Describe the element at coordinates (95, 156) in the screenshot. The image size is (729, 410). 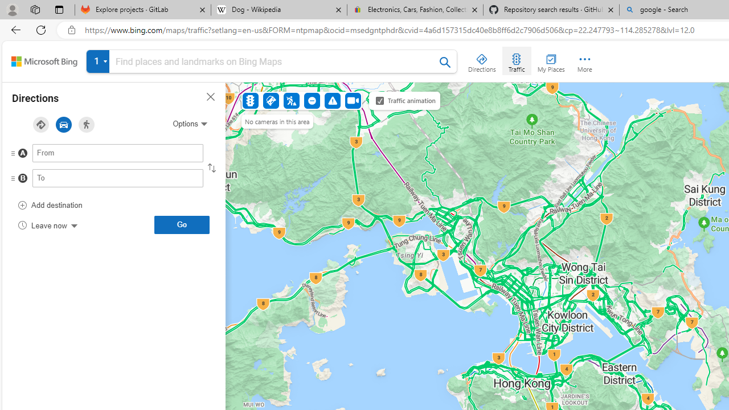
I see `A` at that location.